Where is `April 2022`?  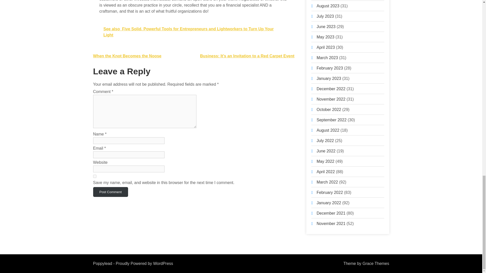 April 2022 is located at coordinates (326, 171).